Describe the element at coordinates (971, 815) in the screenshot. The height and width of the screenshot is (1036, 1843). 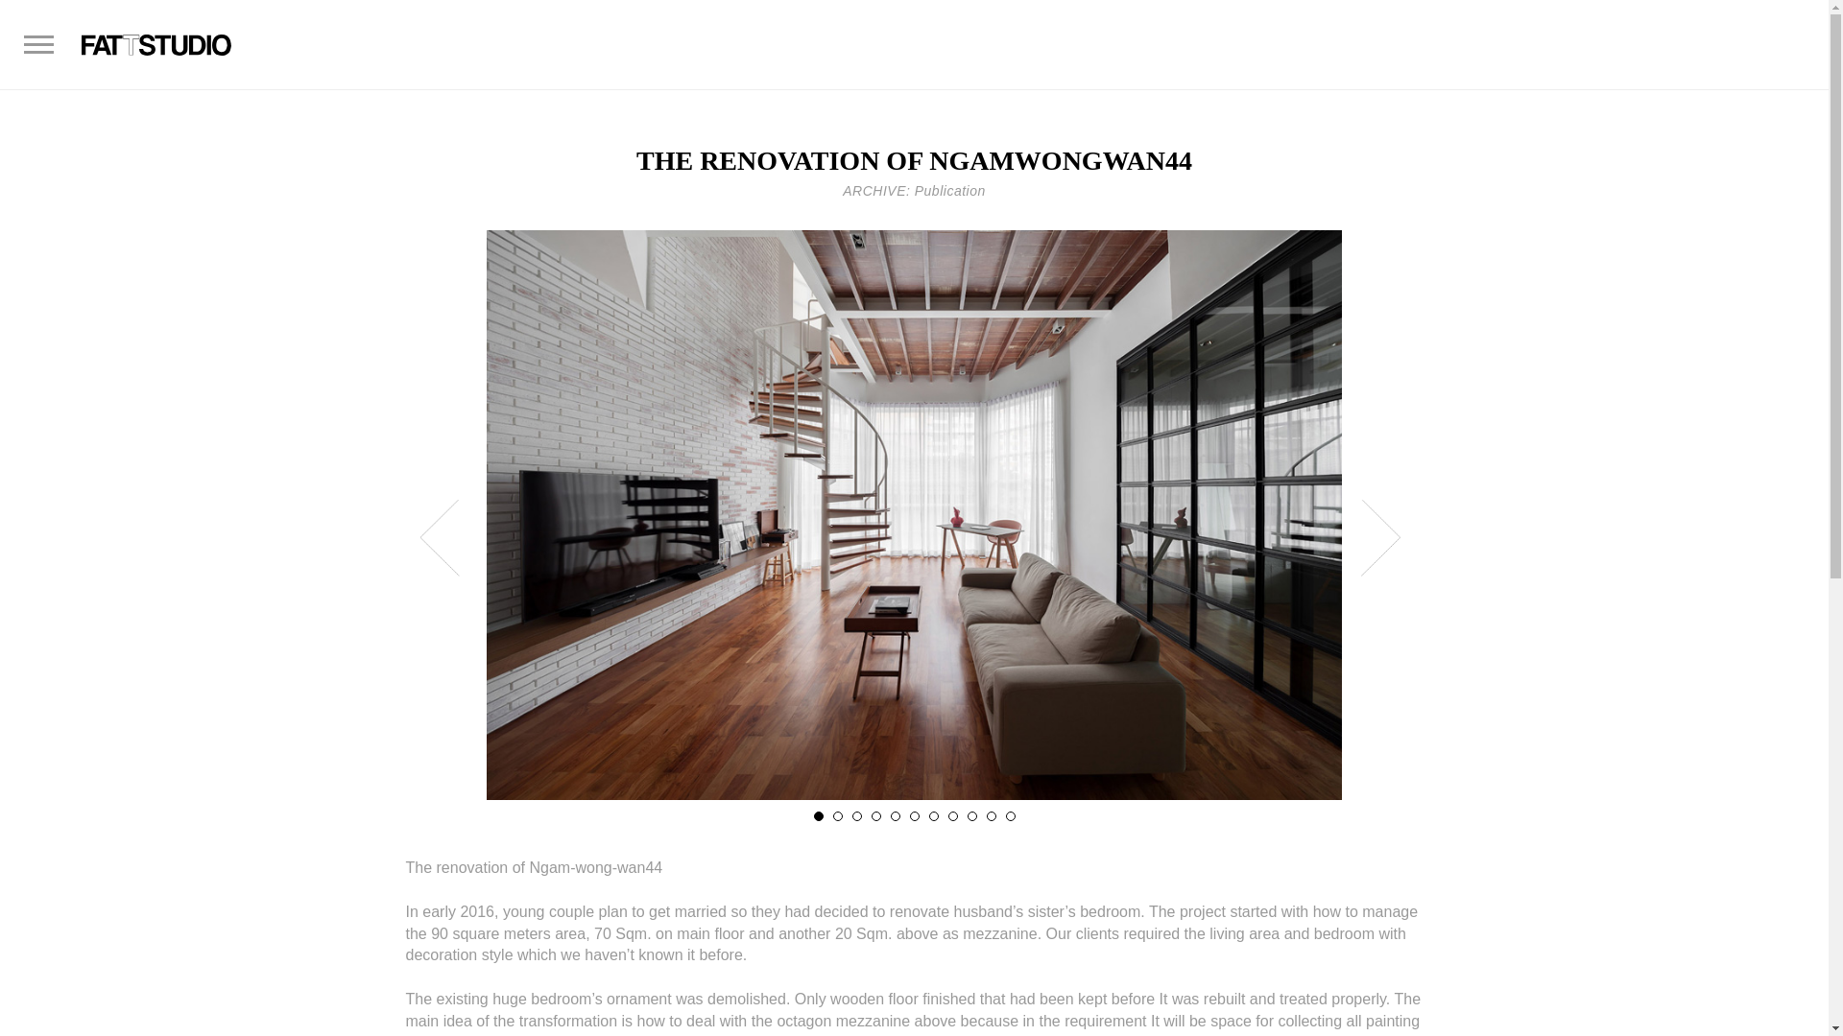
I see `9` at that location.